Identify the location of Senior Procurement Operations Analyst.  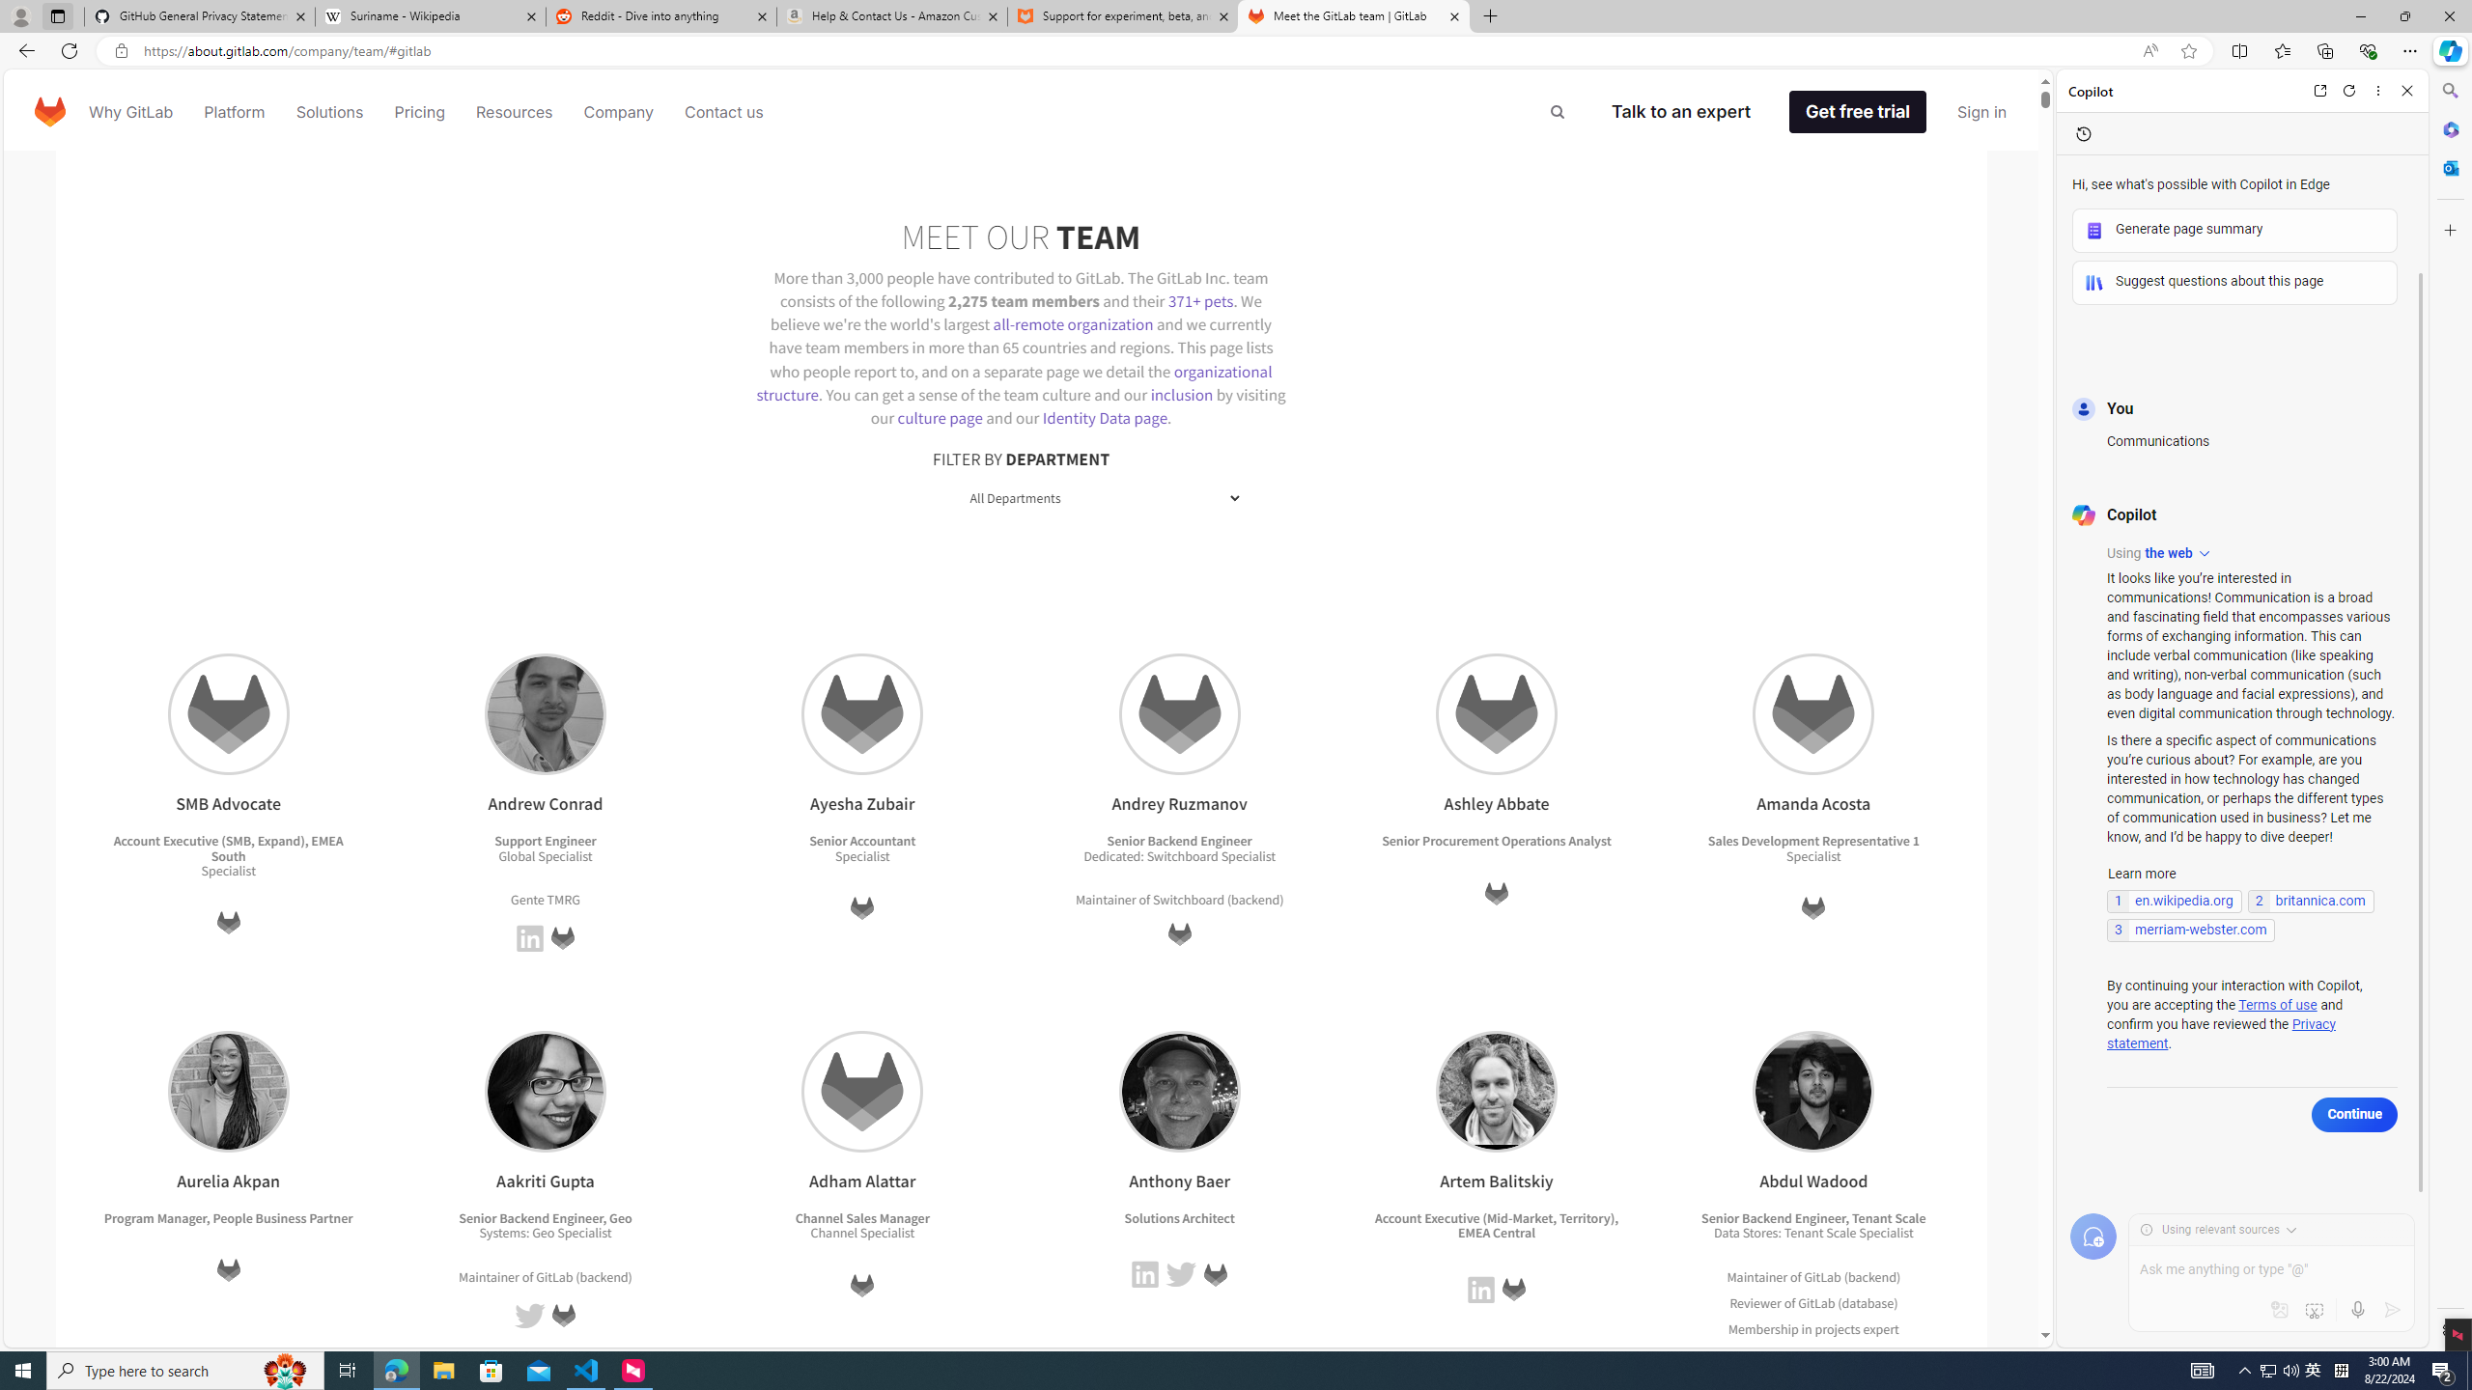
(1497, 842).